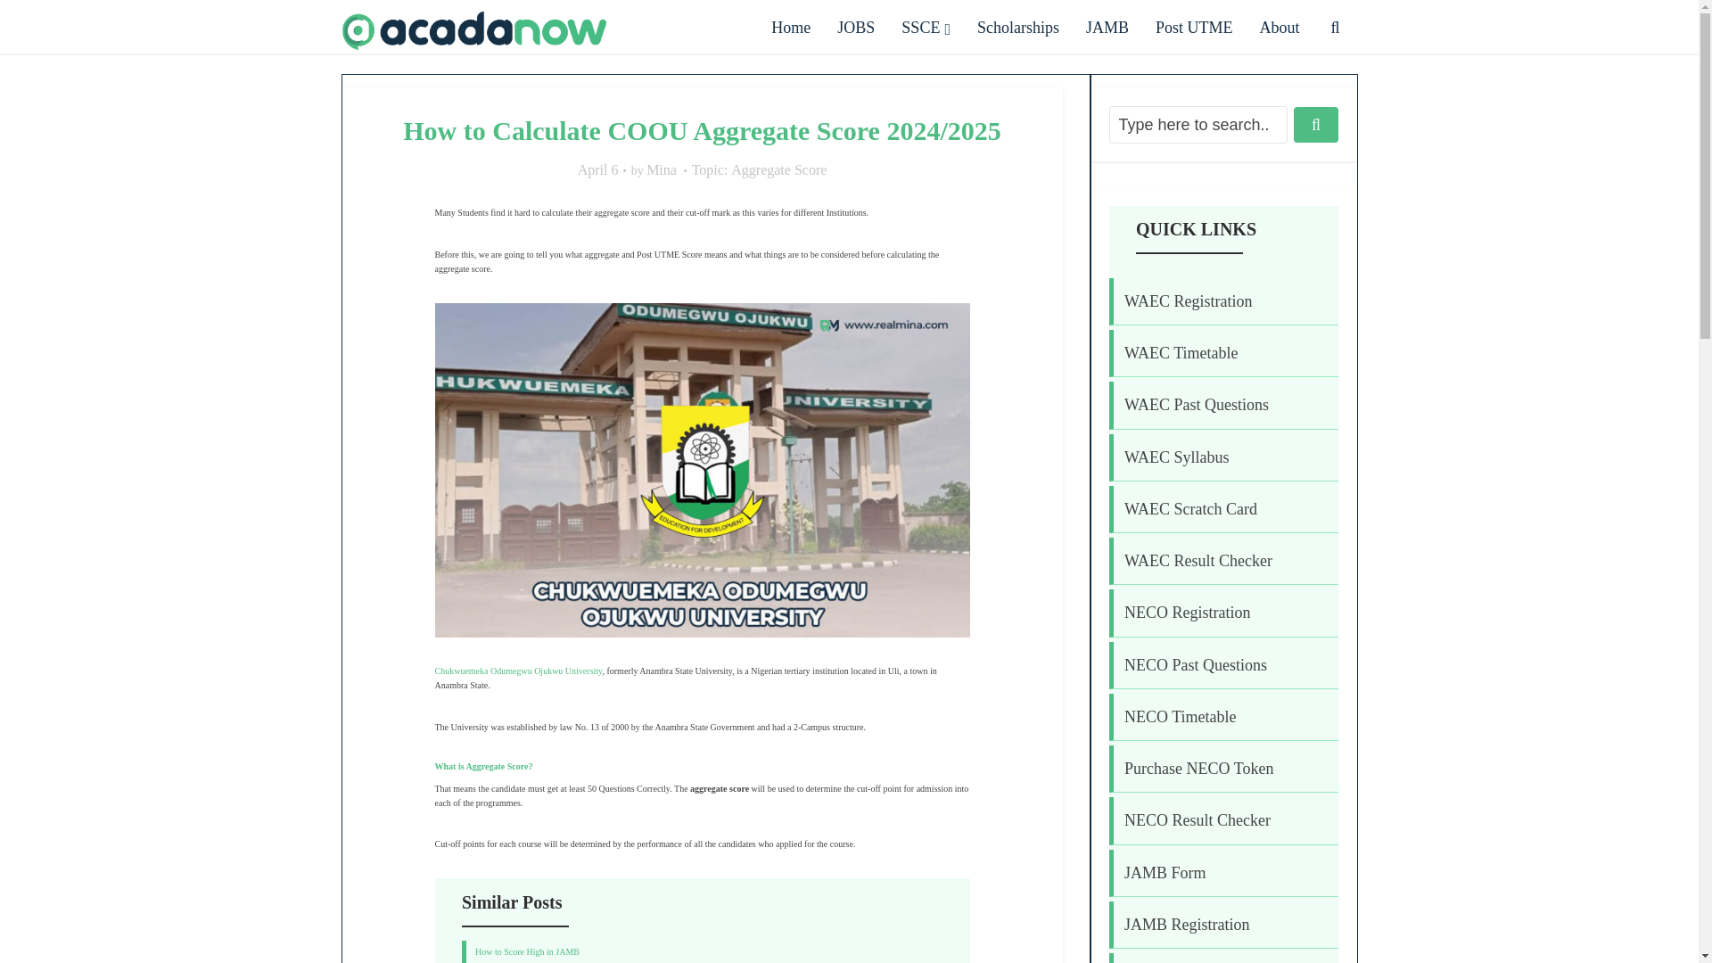 The width and height of the screenshot is (1712, 963). Describe the element at coordinates (856, 28) in the screenshot. I see `JOBS` at that location.